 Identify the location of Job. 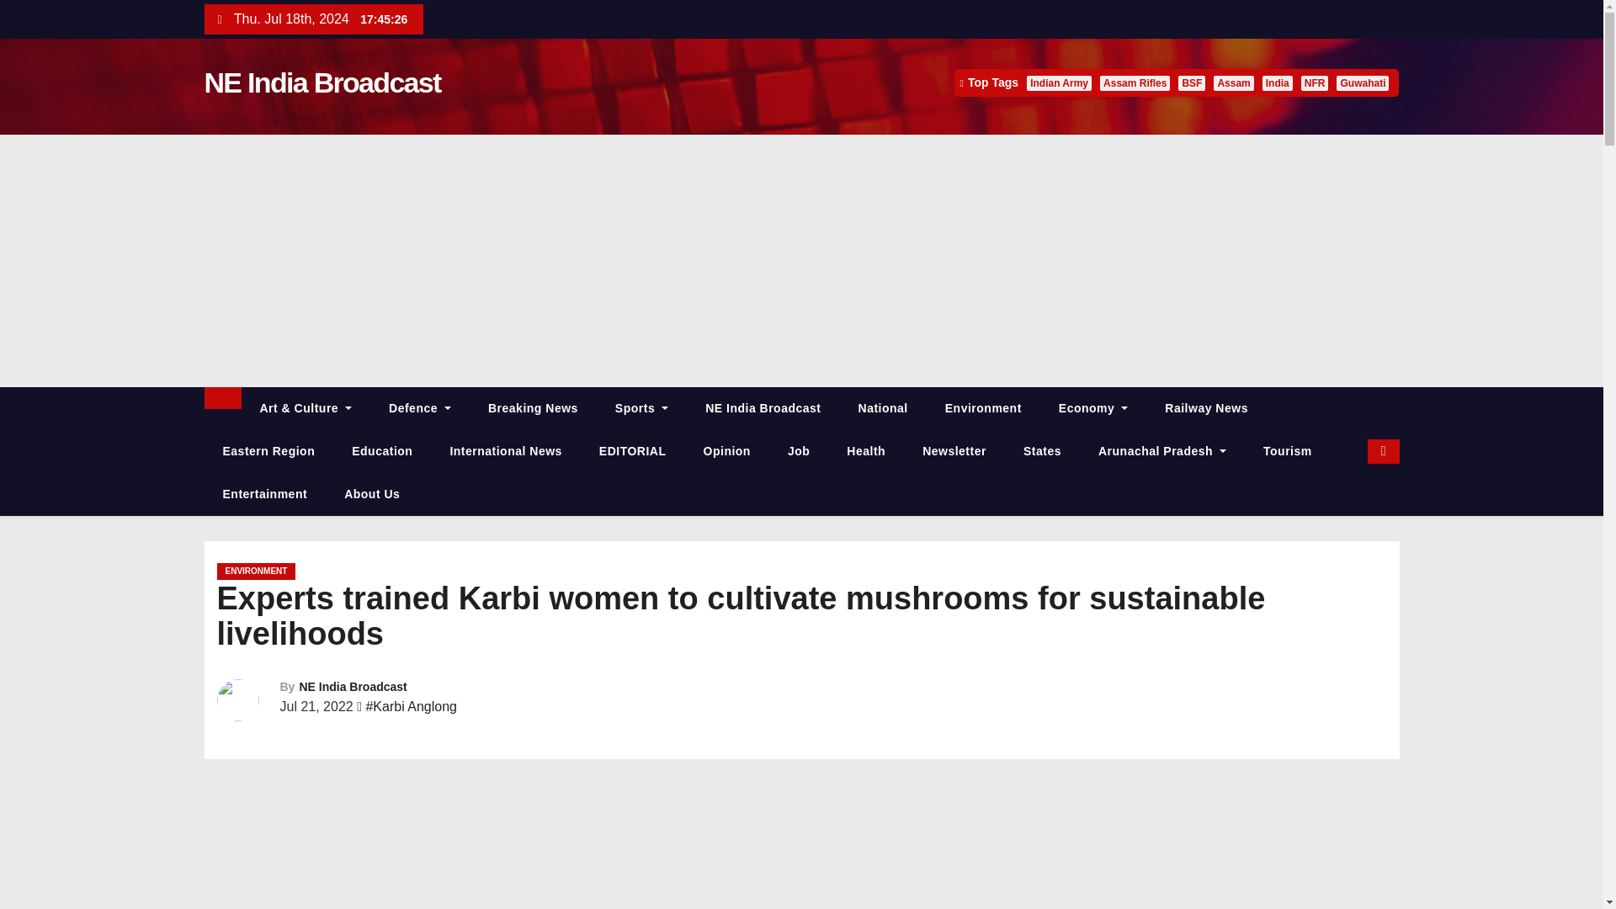
(798, 451).